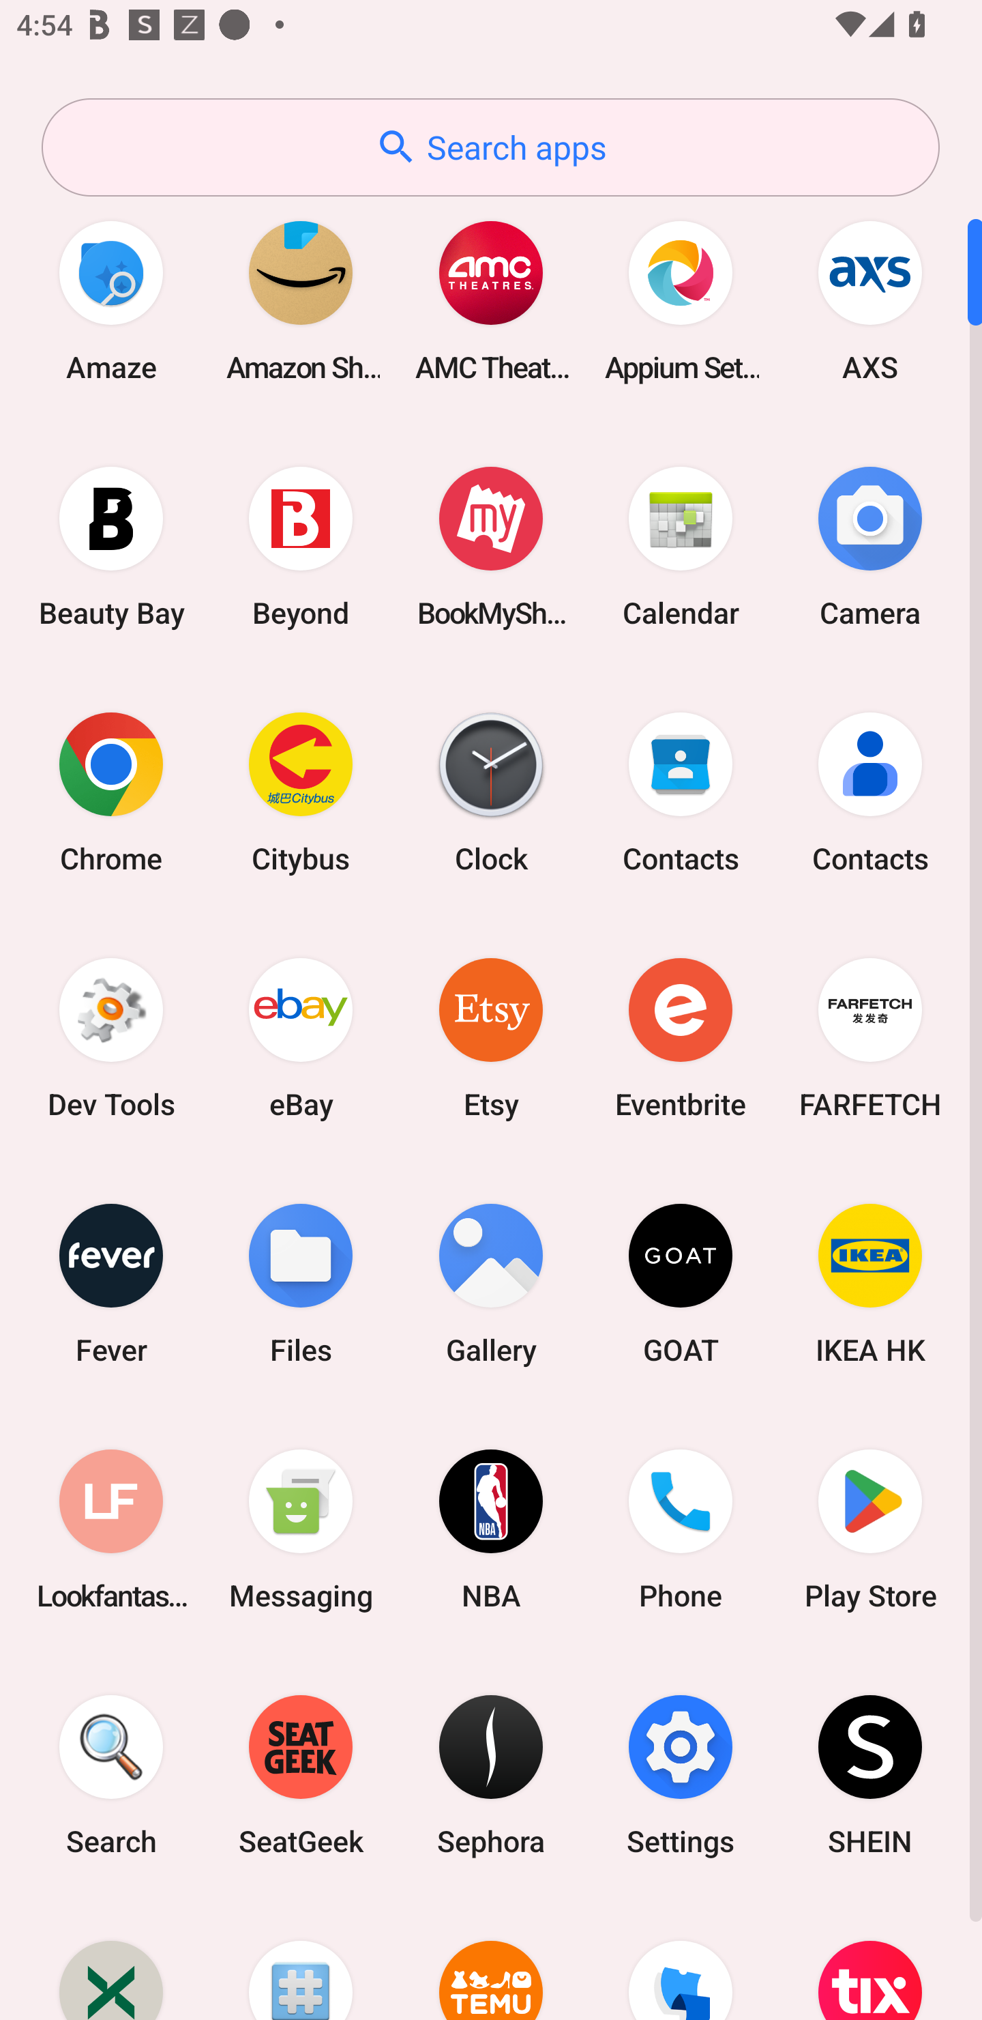  Describe the element at coordinates (111, 792) in the screenshot. I see `Chrome` at that location.